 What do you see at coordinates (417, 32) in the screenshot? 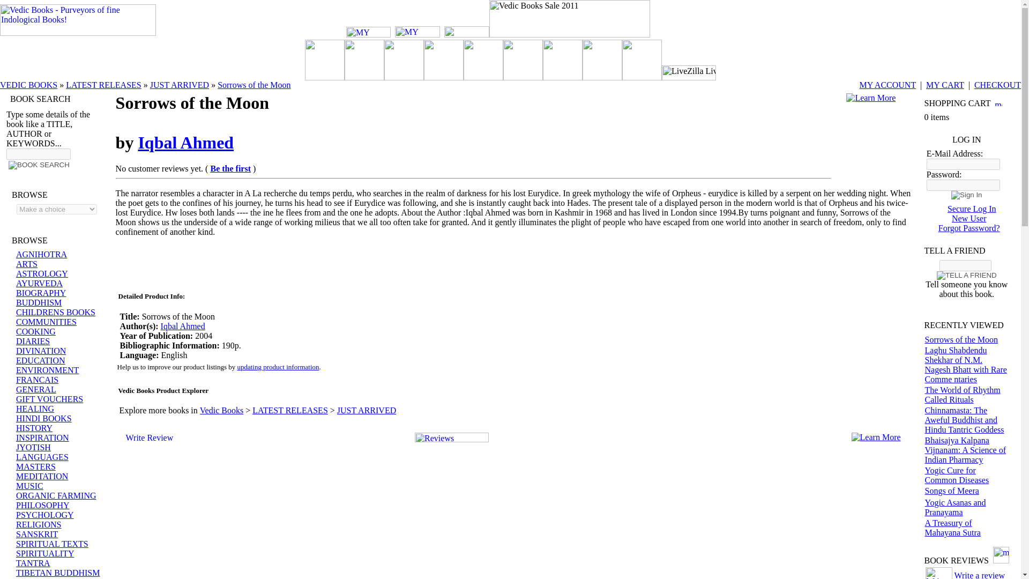
I see ` MY CART ` at bounding box center [417, 32].